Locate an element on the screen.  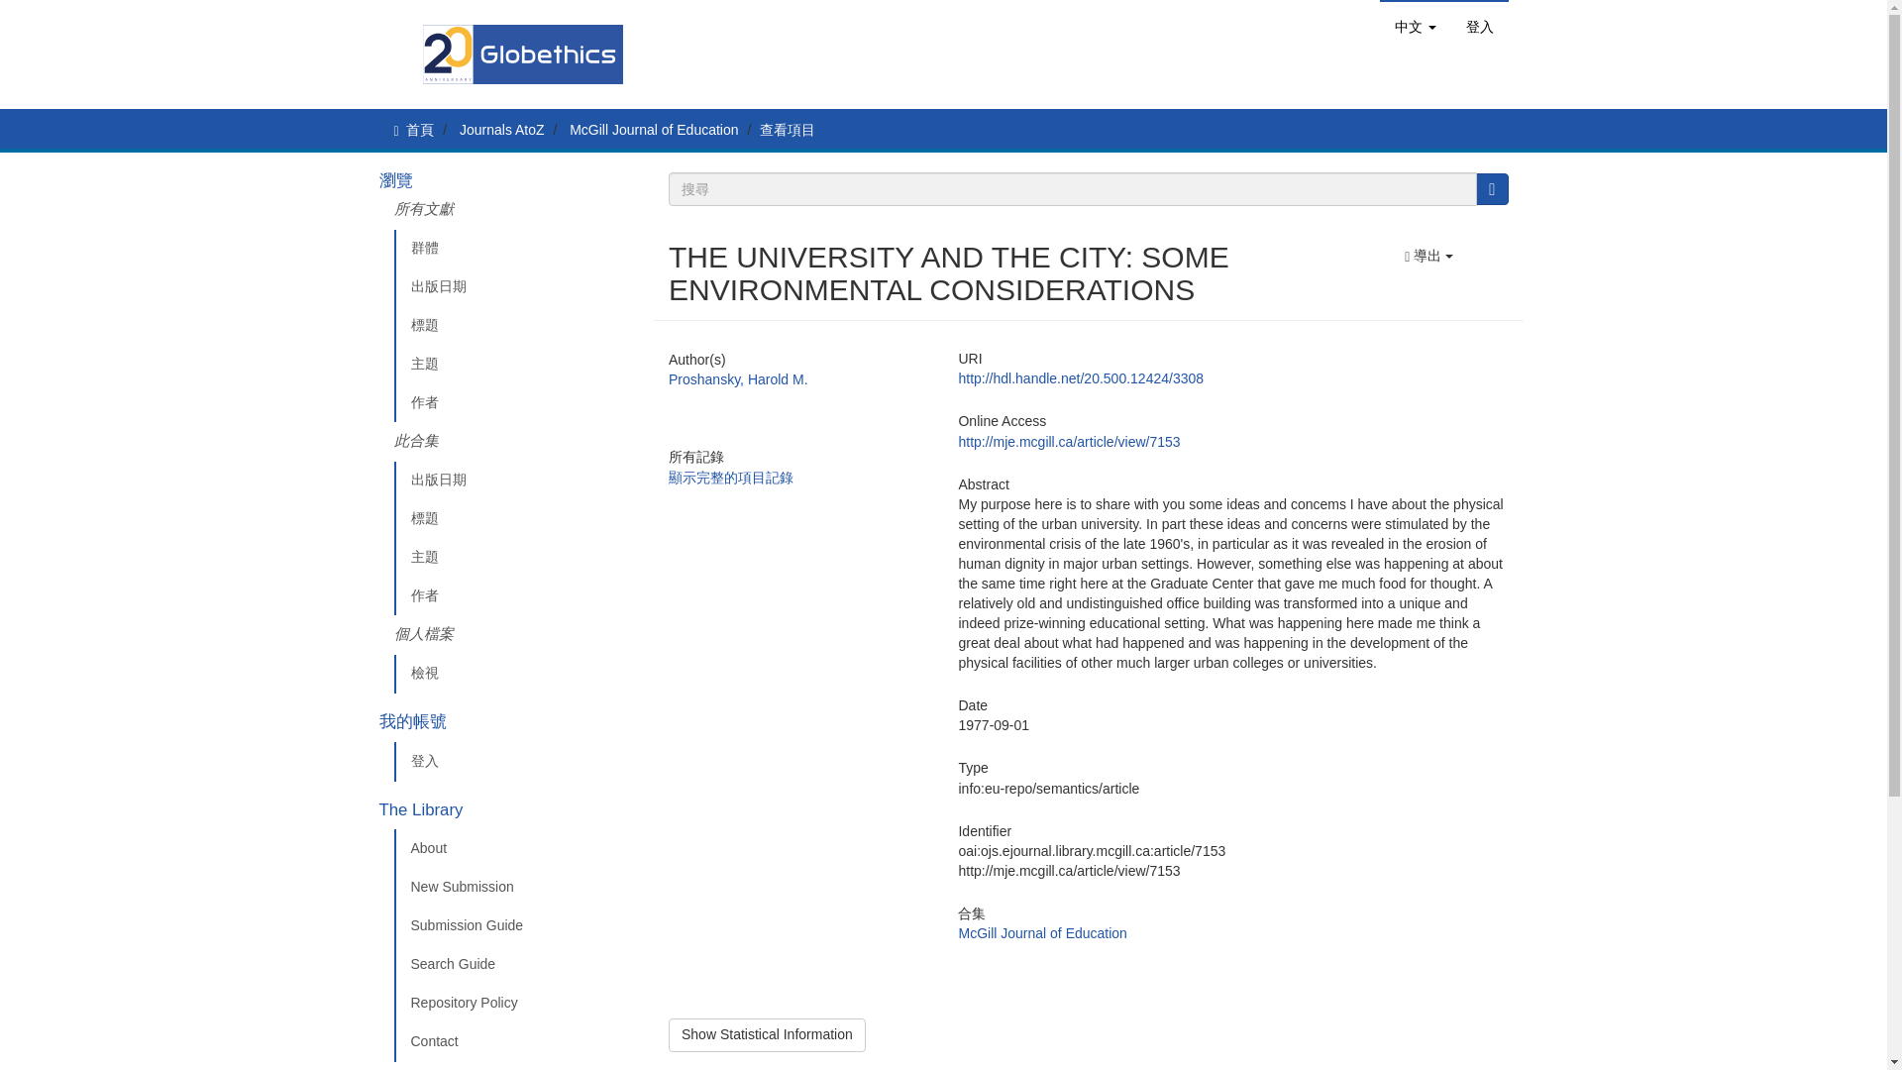
Journals AtoZ is located at coordinates (501, 130).